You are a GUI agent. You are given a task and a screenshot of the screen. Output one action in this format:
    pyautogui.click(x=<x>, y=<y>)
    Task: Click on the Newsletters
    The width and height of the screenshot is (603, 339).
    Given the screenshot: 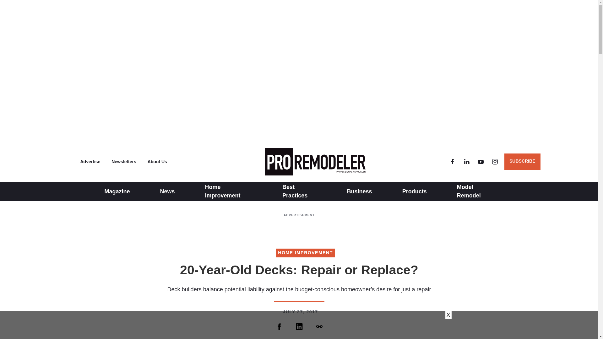 What is the action you would take?
    pyautogui.click(x=124, y=161)
    